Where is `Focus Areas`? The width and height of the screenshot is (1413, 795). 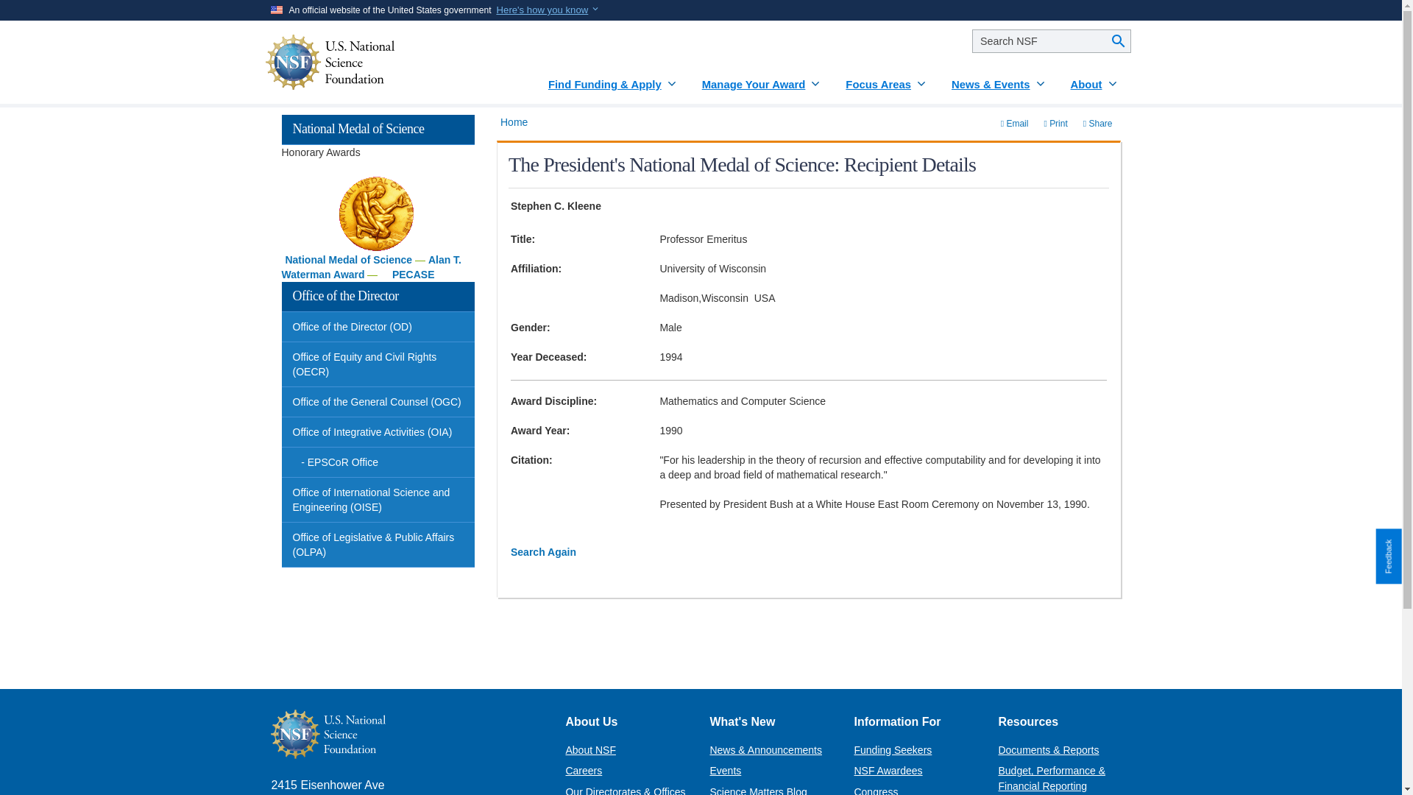 Focus Areas is located at coordinates (886, 79).